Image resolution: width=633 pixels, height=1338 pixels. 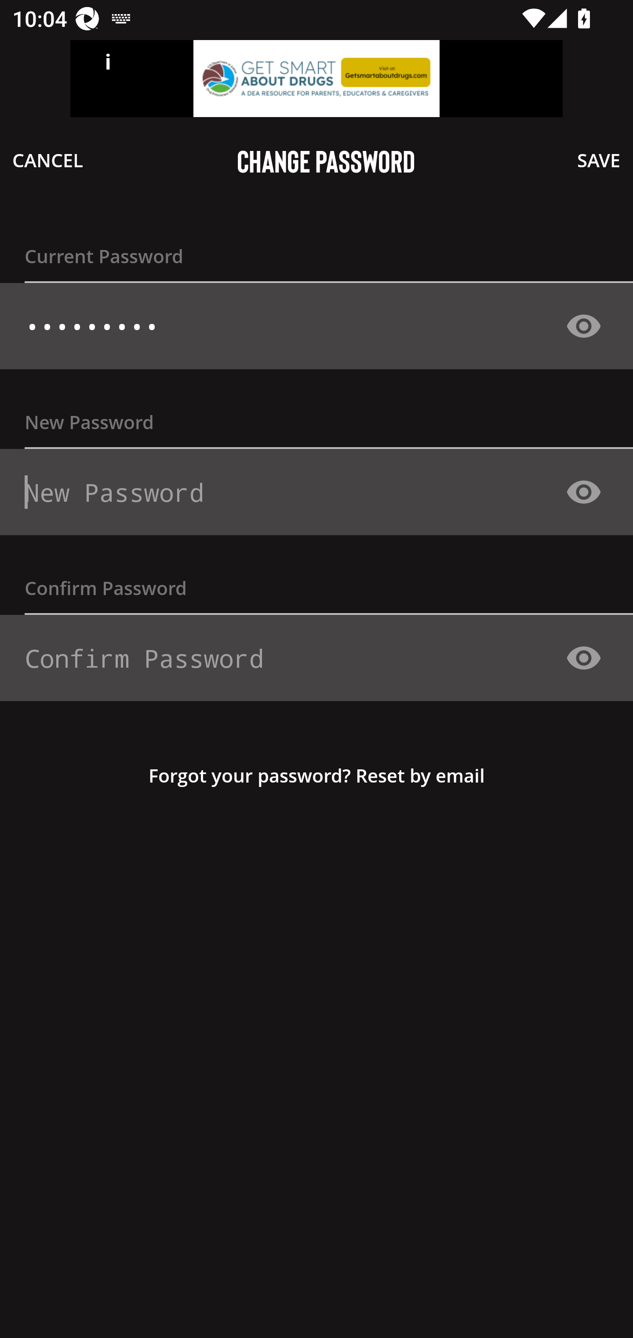 What do you see at coordinates (599, 159) in the screenshot?
I see `SAVE` at bounding box center [599, 159].